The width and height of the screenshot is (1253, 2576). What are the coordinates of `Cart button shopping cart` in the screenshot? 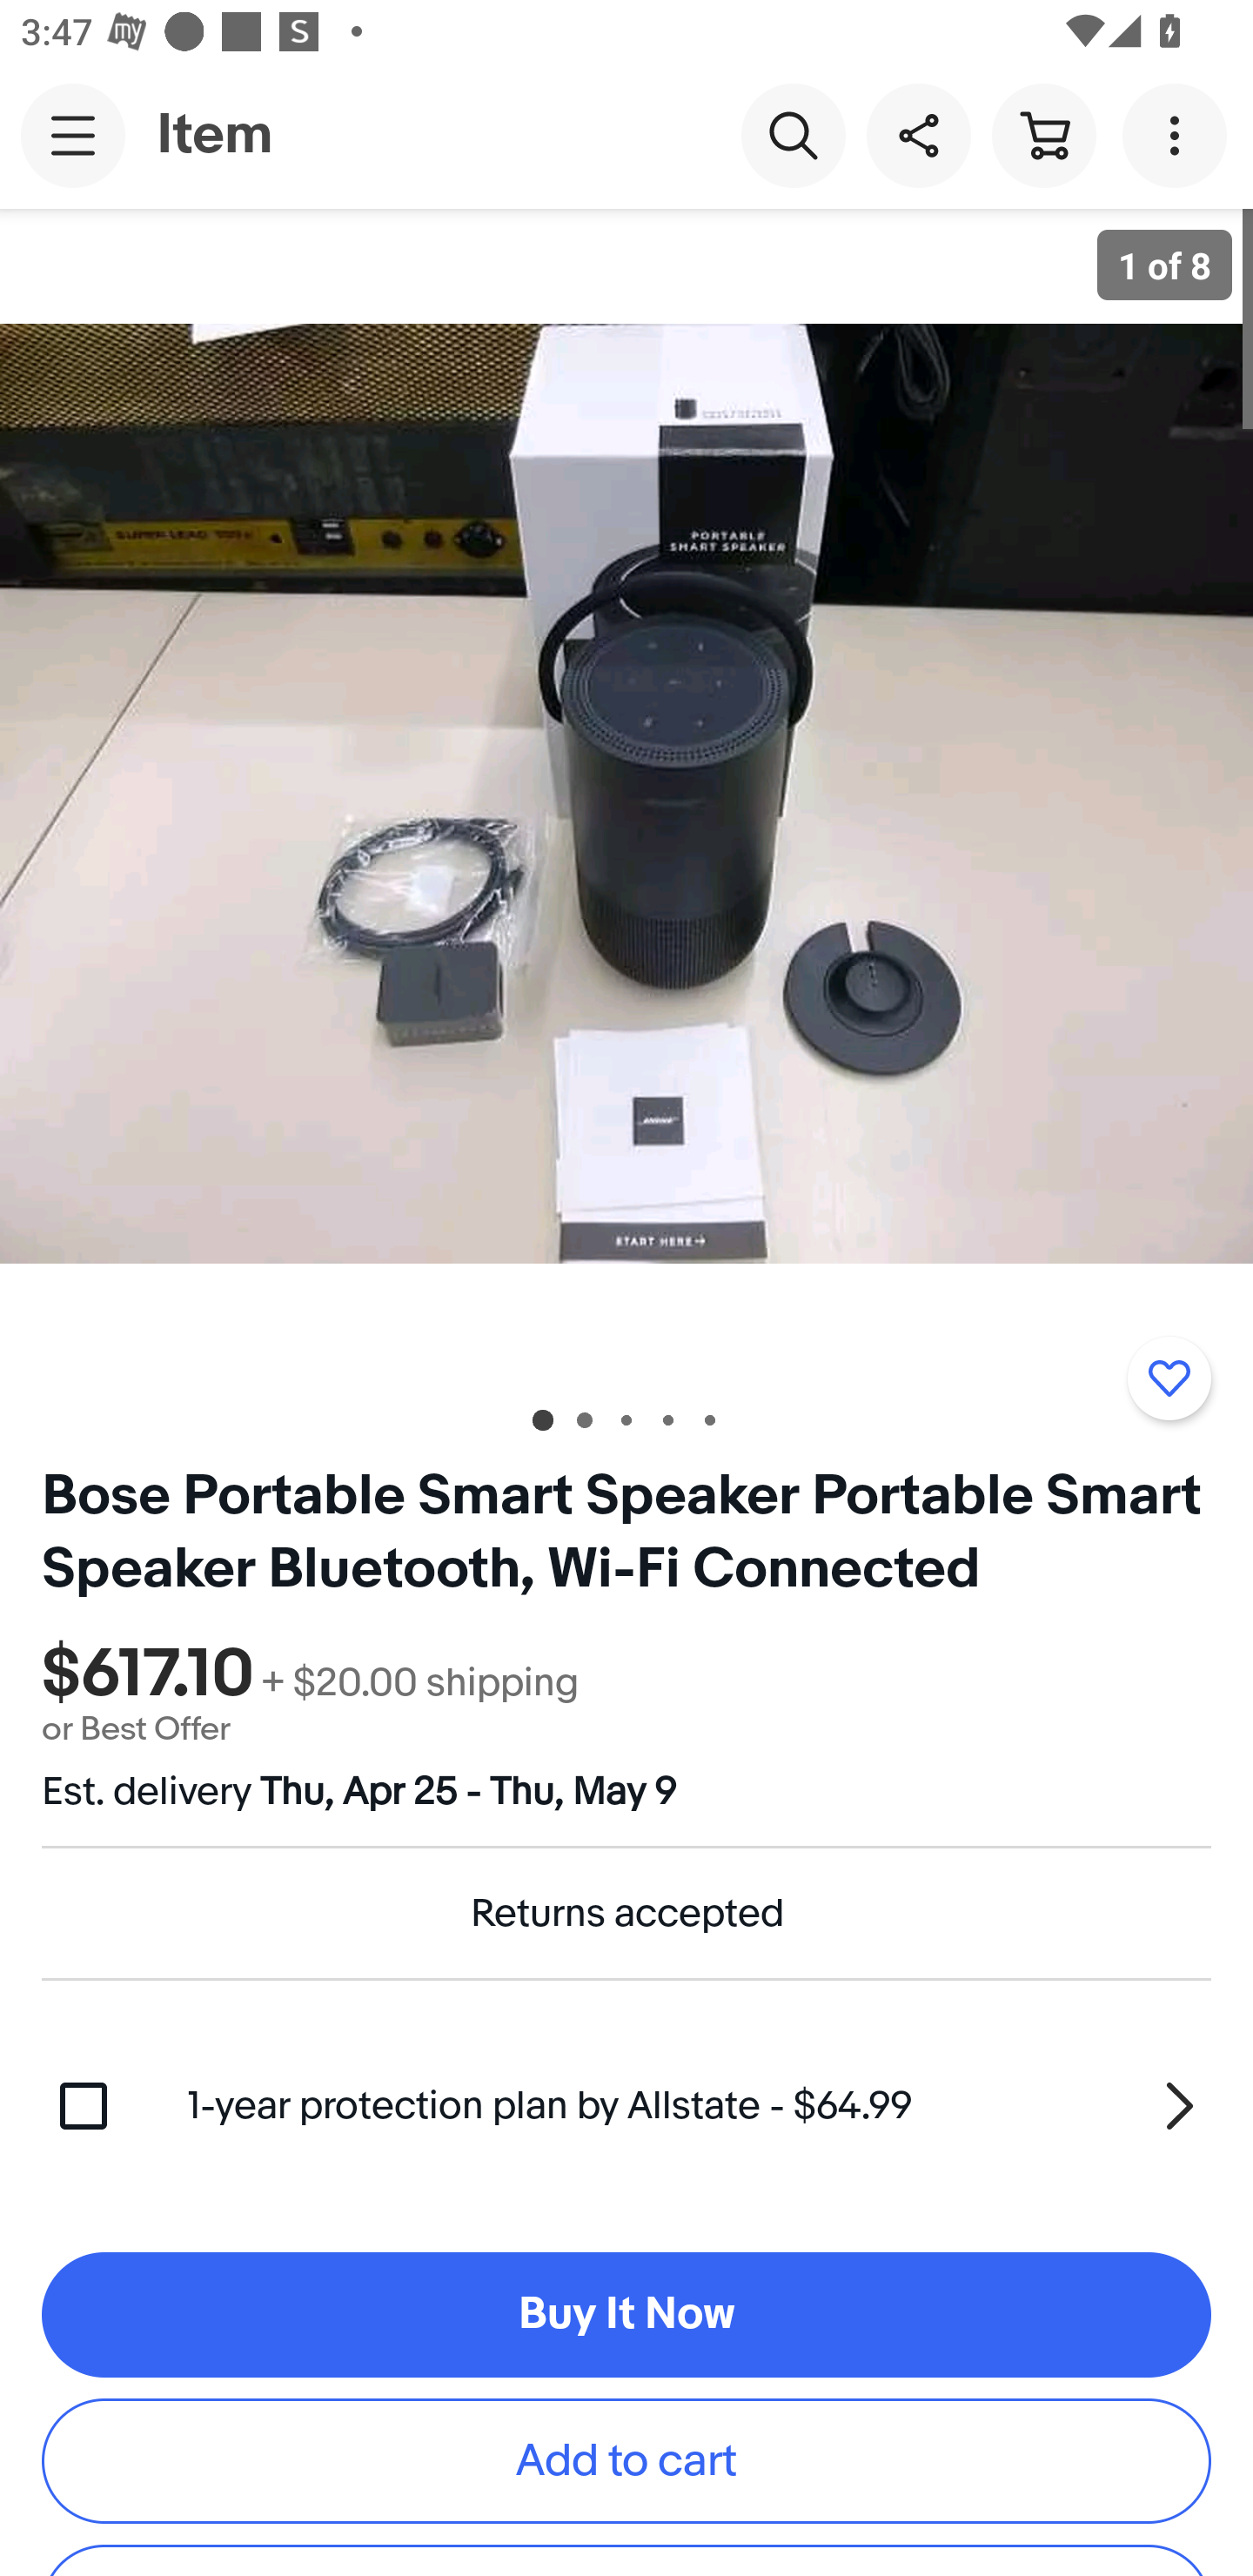 It's located at (1043, 134).